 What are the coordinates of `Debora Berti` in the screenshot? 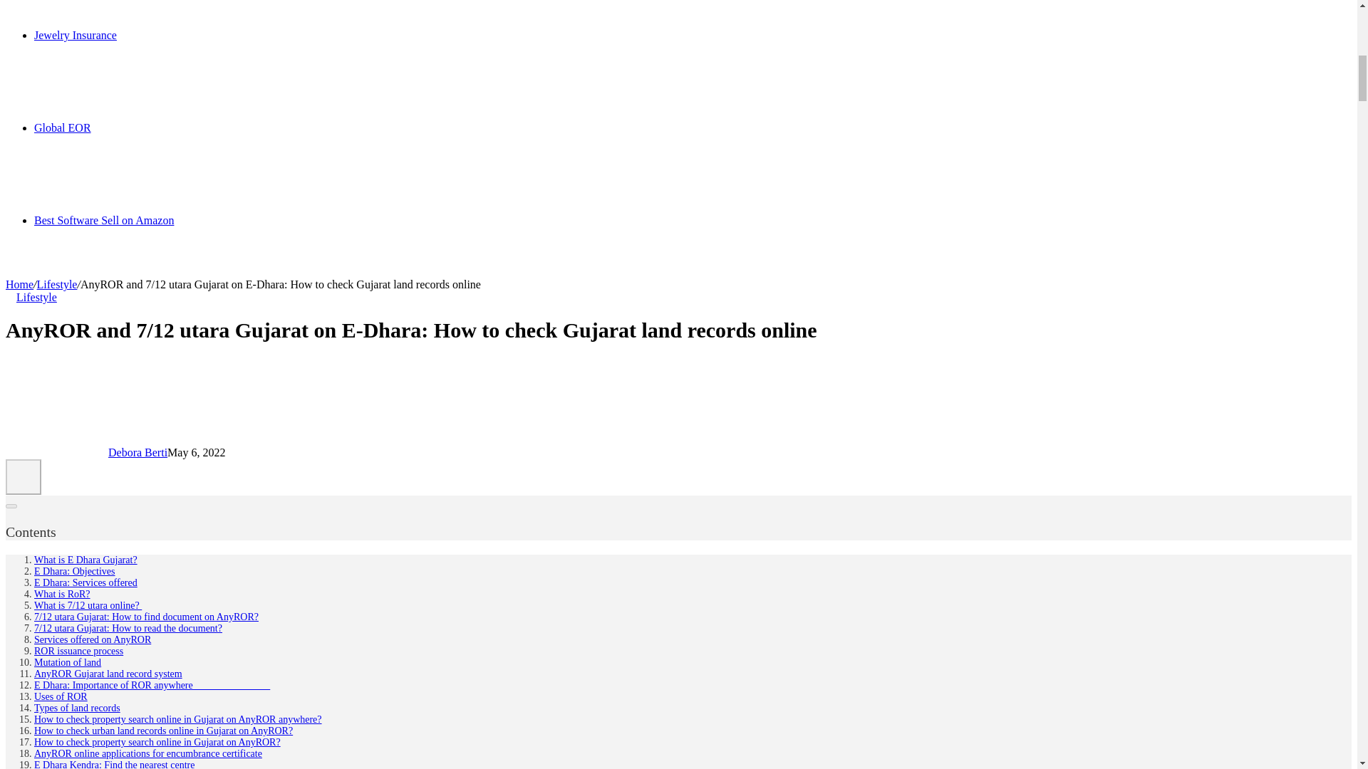 It's located at (137, 452).